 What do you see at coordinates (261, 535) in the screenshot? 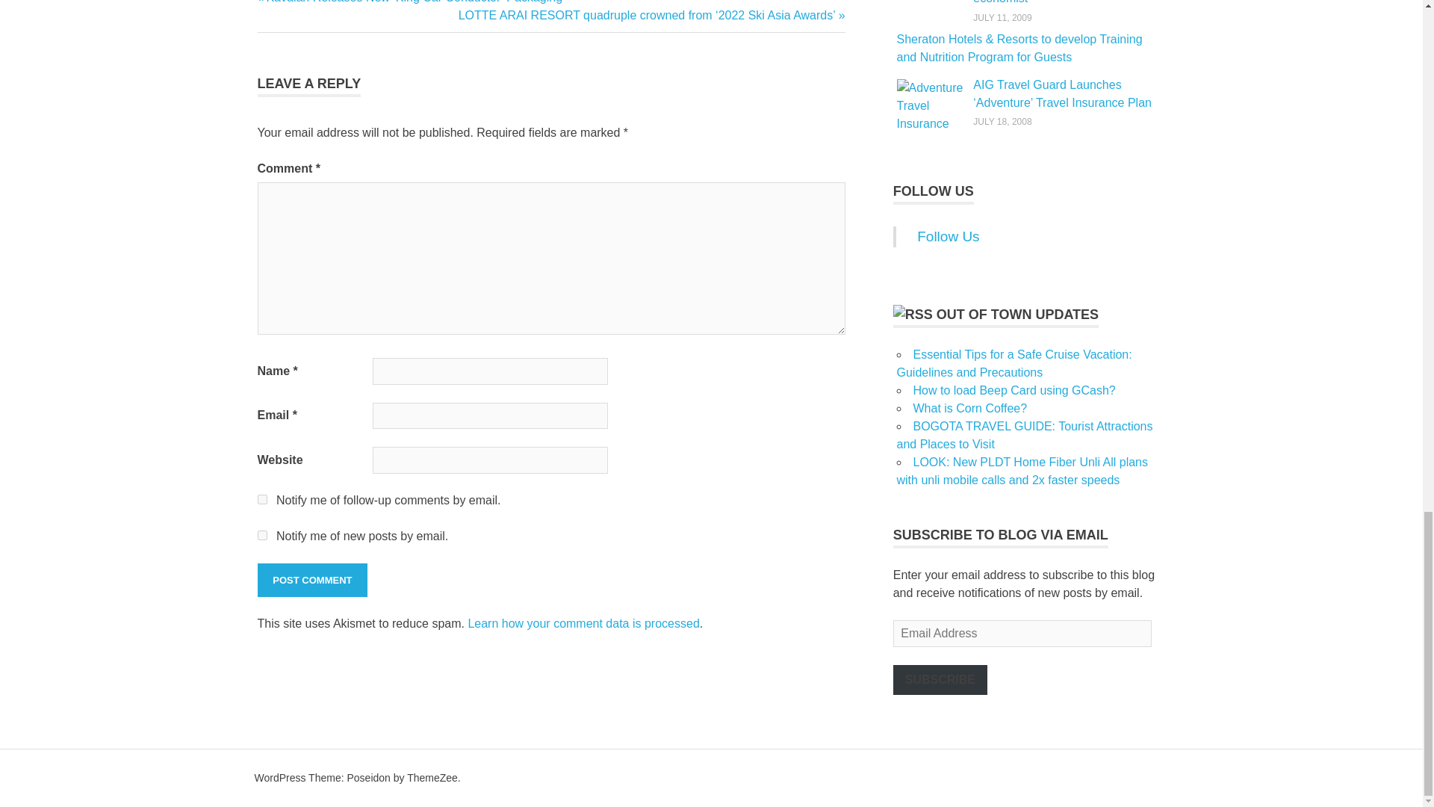
I see `subscribe` at bounding box center [261, 535].